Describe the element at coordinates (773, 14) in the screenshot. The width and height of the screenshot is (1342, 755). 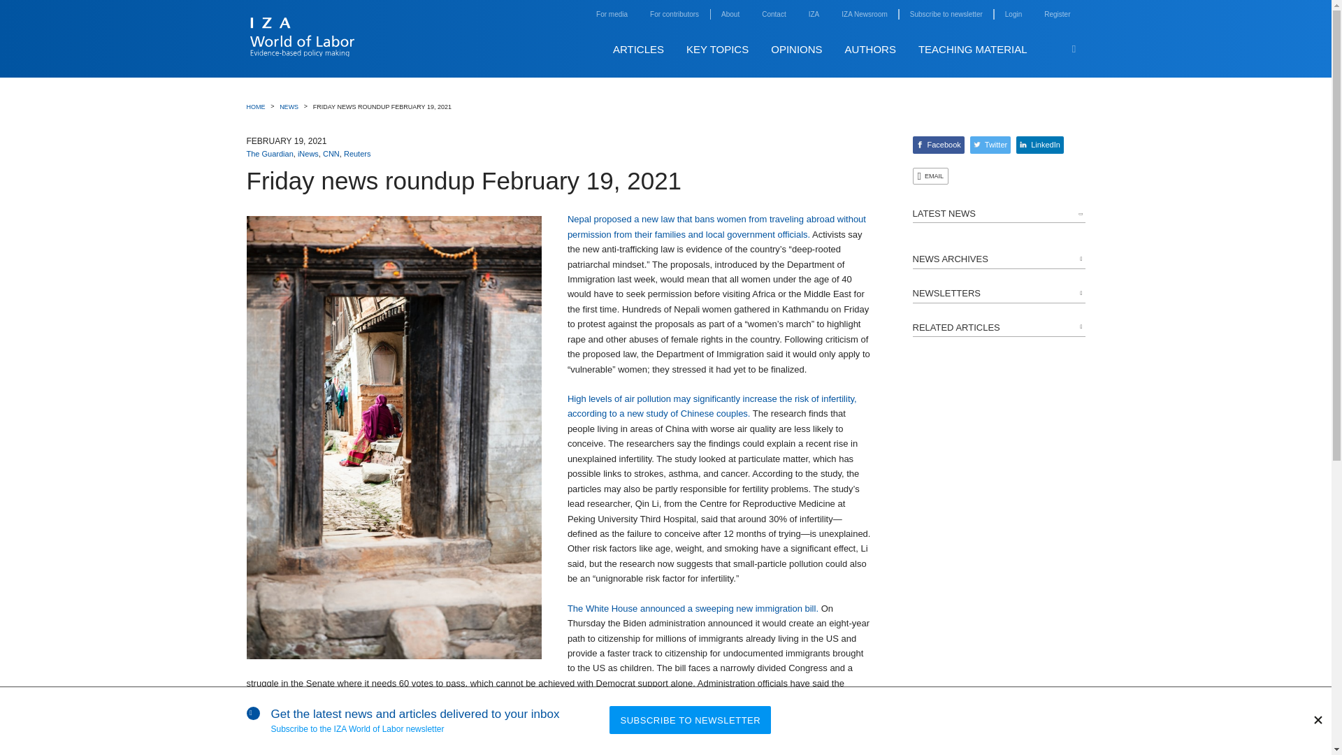
I see `contact` at that location.